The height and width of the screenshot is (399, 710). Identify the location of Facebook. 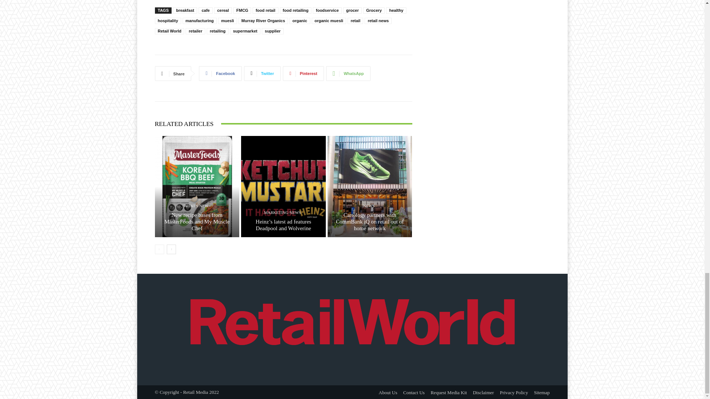
(220, 74).